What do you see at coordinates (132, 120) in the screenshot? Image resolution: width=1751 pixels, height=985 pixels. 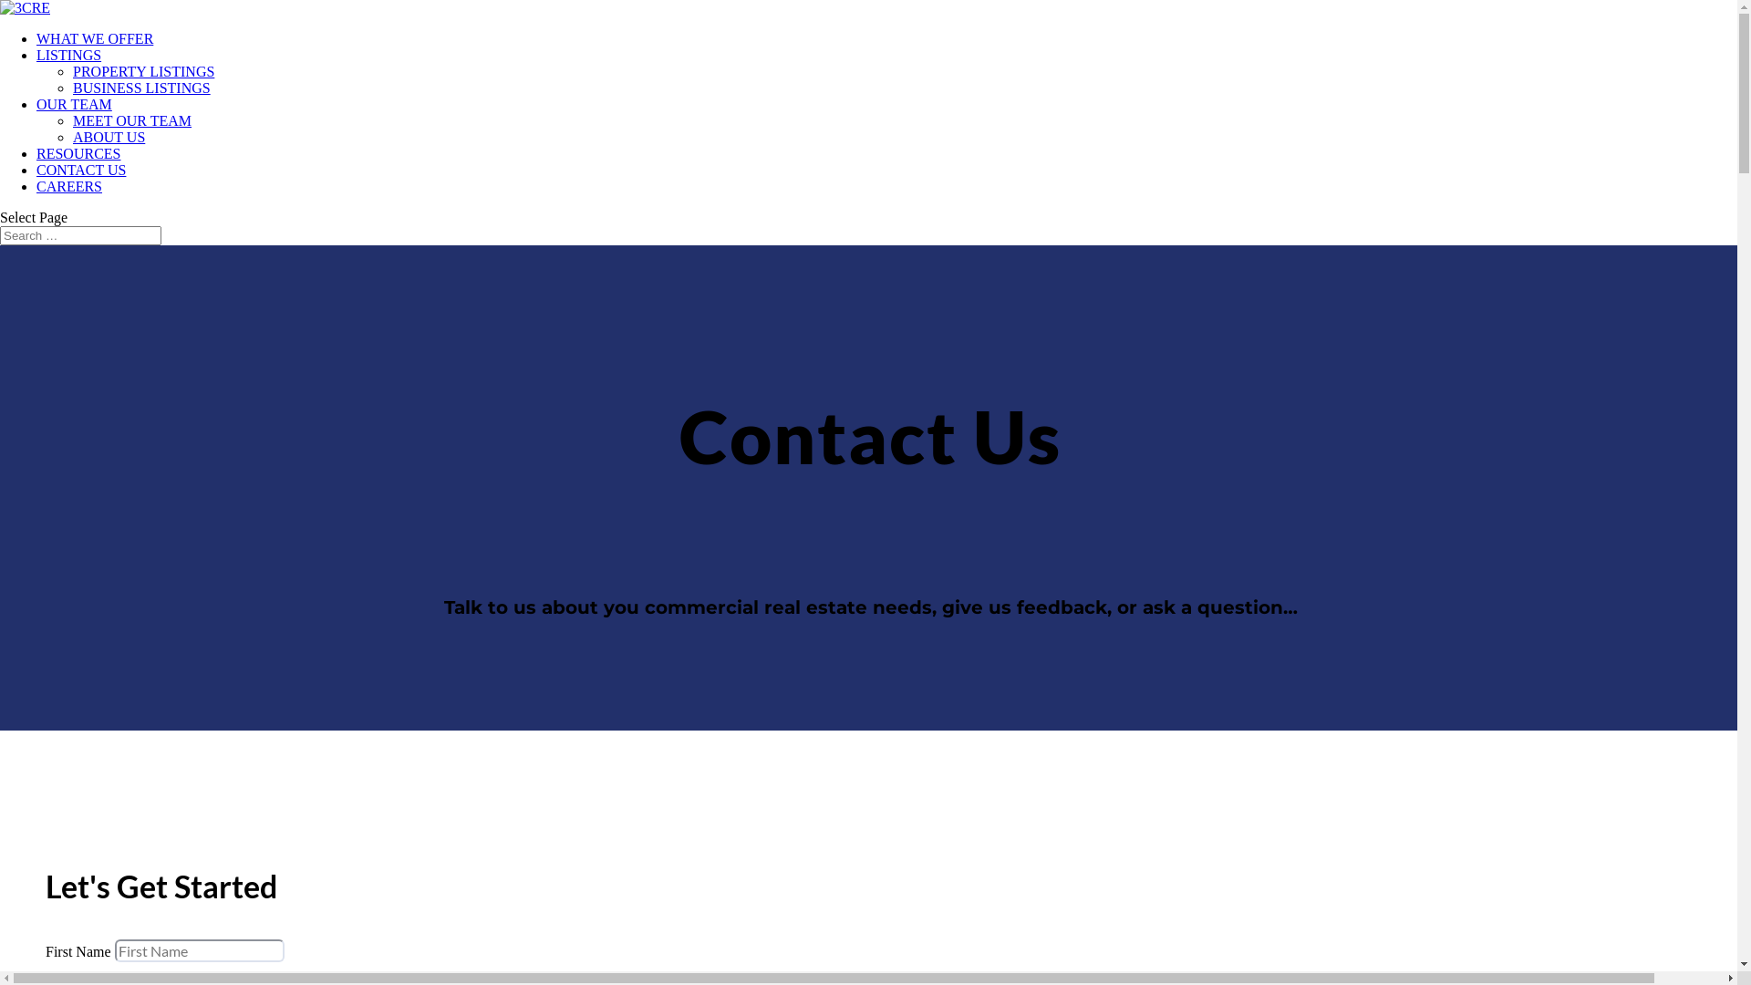 I see `MEET OUR TEAM` at bounding box center [132, 120].